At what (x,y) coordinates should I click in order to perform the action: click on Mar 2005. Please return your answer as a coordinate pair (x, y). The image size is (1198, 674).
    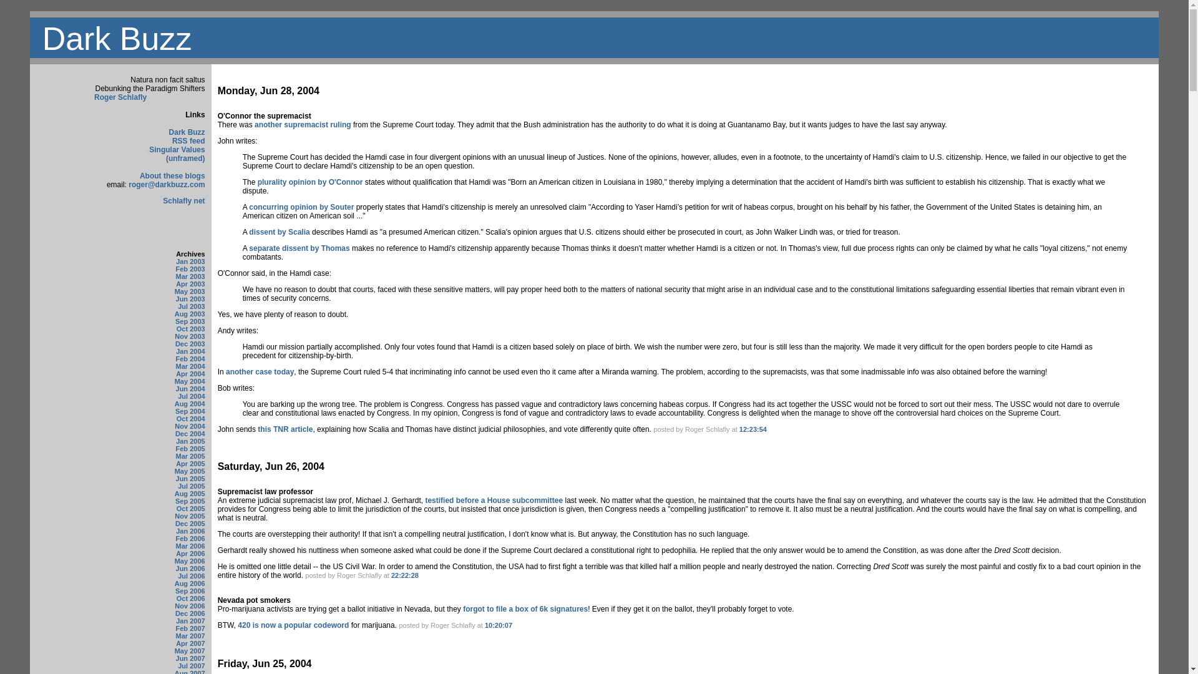
    Looking at the image, I should click on (190, 456).